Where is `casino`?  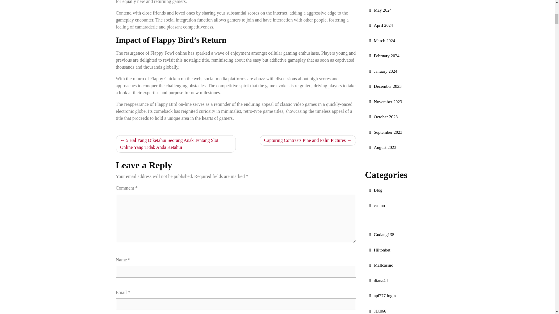
casino is located at coordinates (377, 205).